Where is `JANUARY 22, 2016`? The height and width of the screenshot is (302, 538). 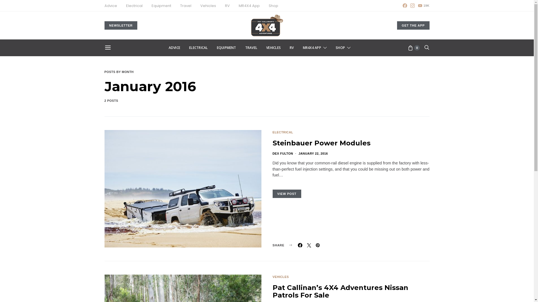
JANUARY 22, 2016 is located at coordinates (313, 153).